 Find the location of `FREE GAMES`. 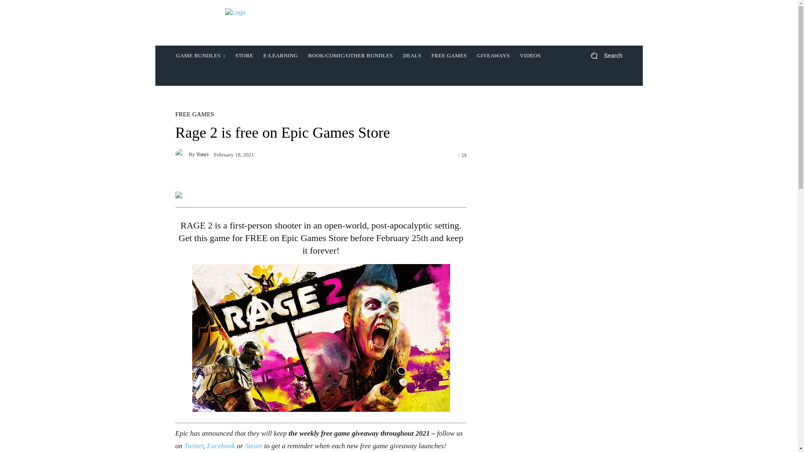

FREE GAMES is located at coordinates (449, 55).